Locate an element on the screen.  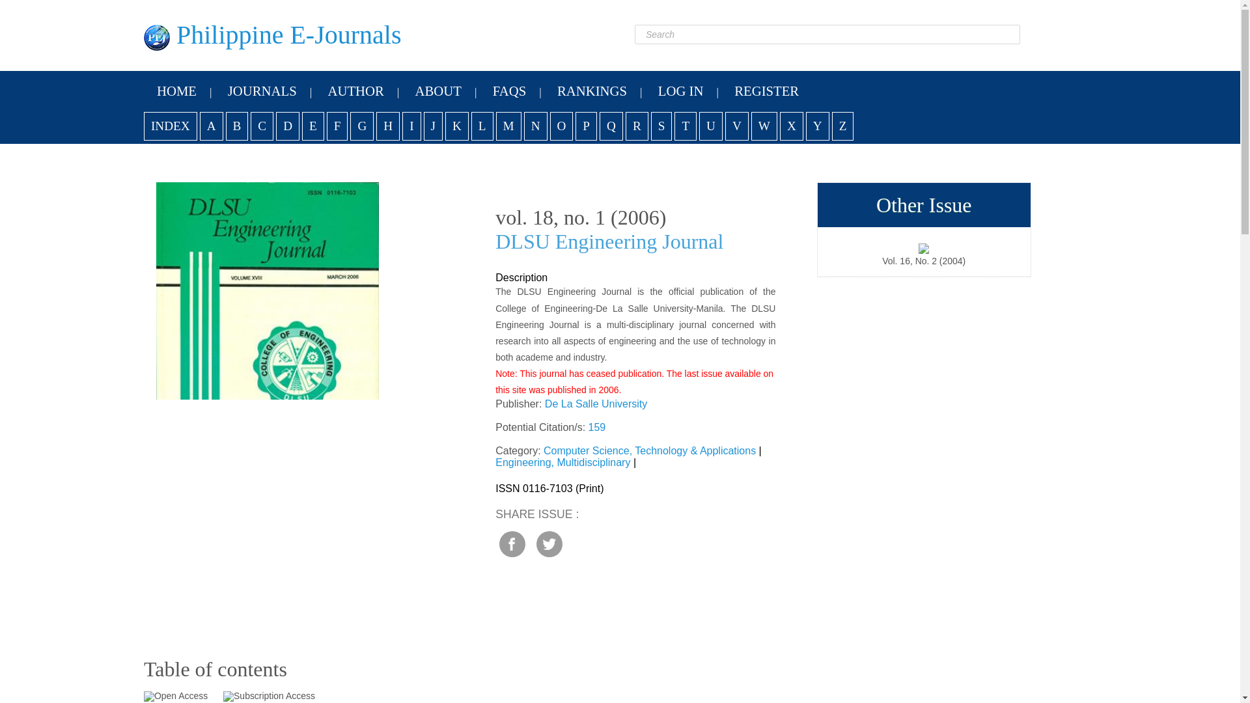
FAQS is located at coordinates (509, 91).